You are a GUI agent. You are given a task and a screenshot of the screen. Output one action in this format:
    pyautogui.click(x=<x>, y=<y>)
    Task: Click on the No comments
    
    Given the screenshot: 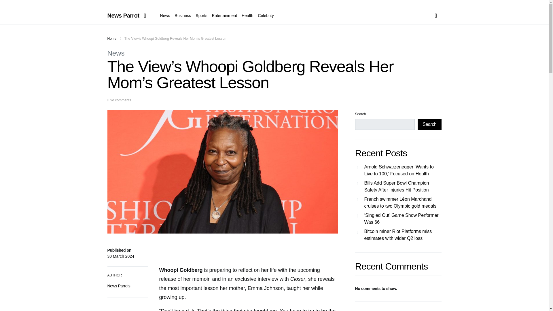 What is the action you would take?
    pyautogui.click(x=120, y=100)
    